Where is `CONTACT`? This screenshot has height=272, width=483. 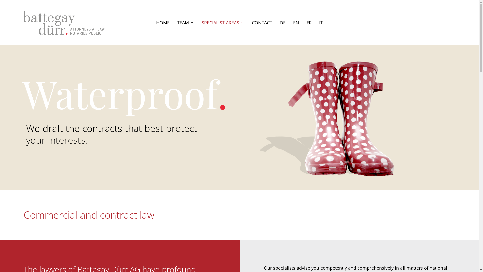 CONTACT is located at coordinates (262, 23).